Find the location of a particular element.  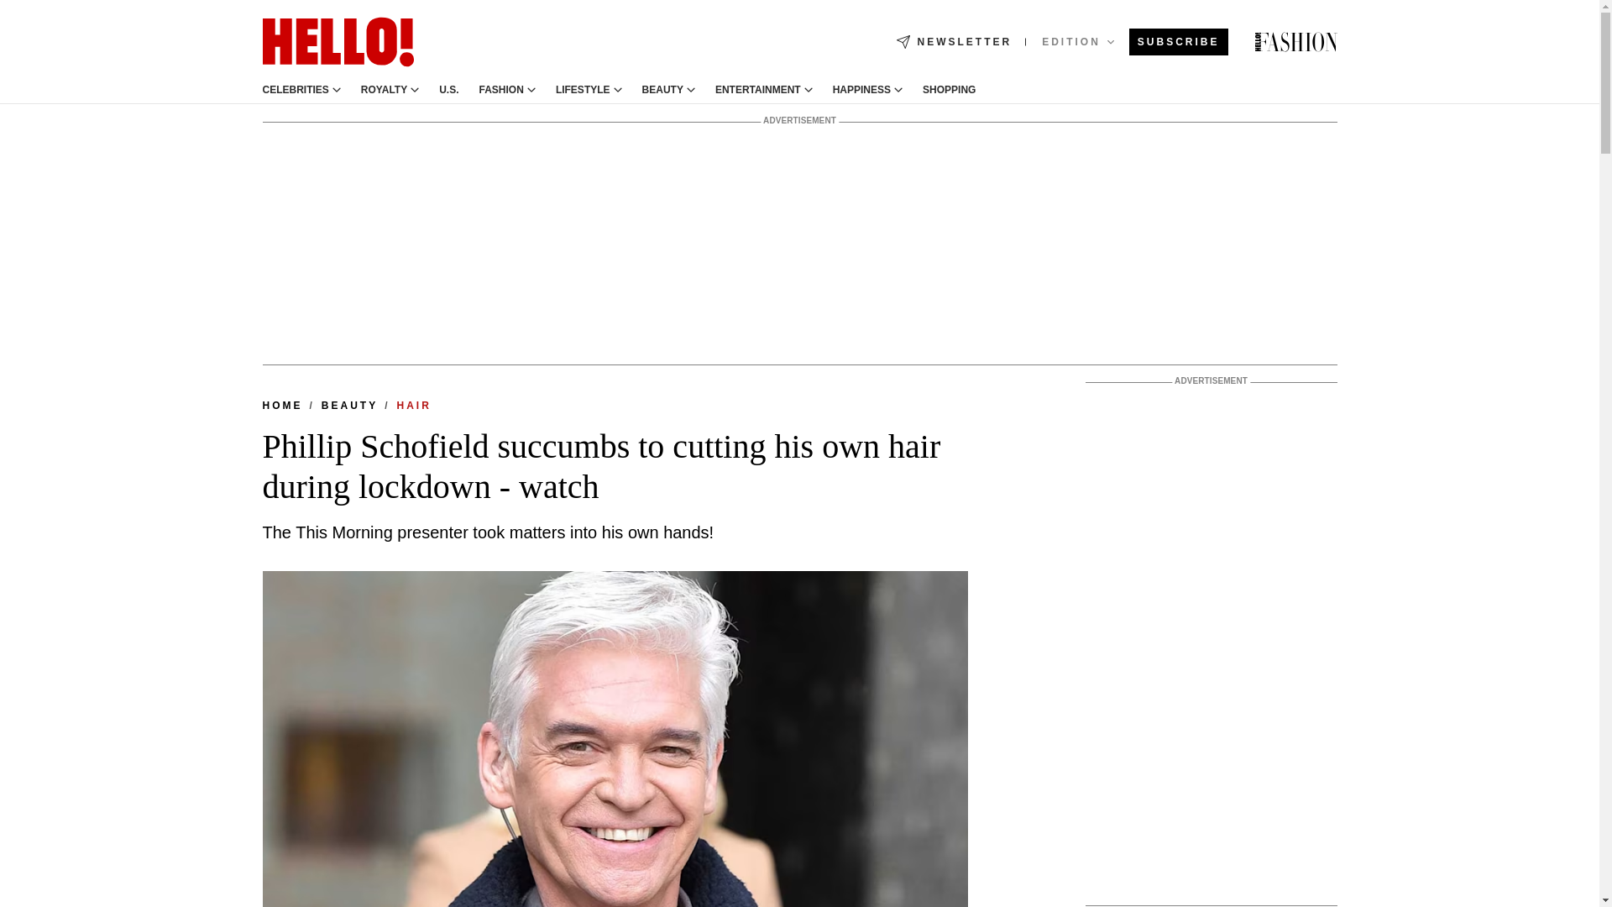

CELEBRITIES is located at coordinates (295, 90).